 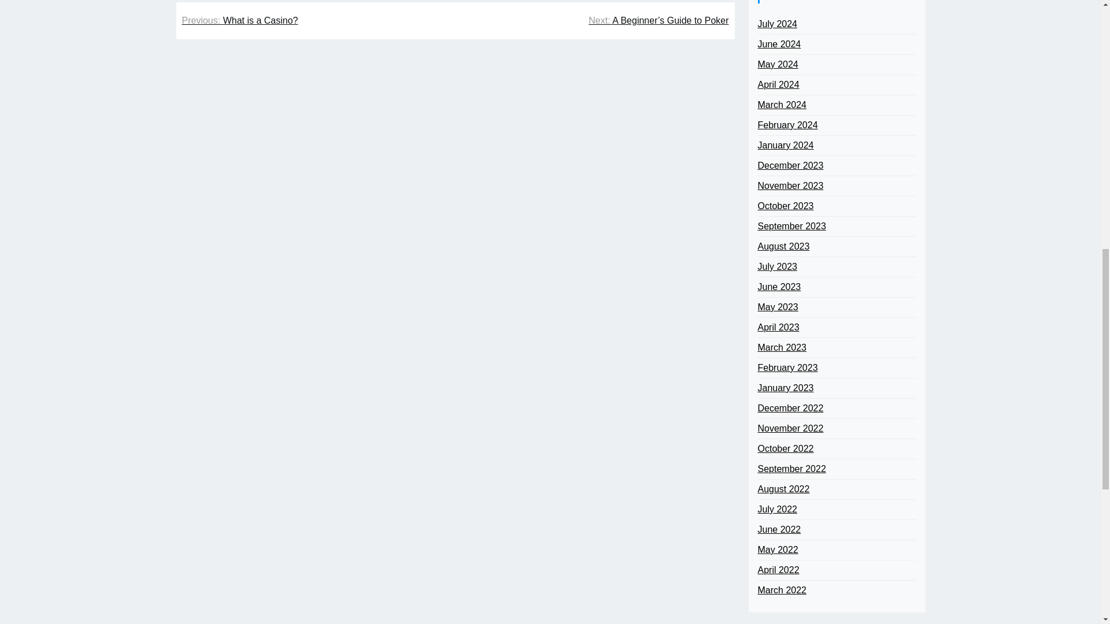 I want to click on January 2024, so click(x=785, y=145).